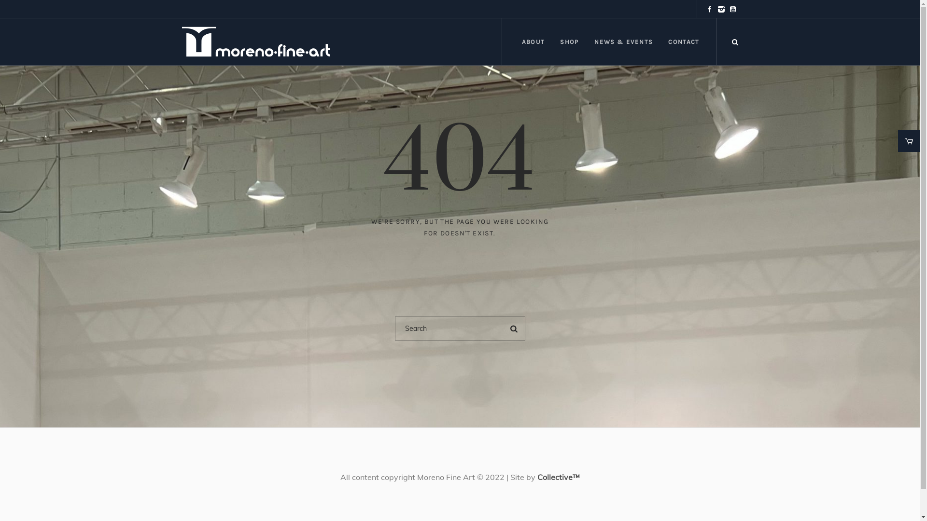  What do you see at coordinates (684, 41) in the screenshot?
I see `CONTACT` at bounding box center [684, 41].